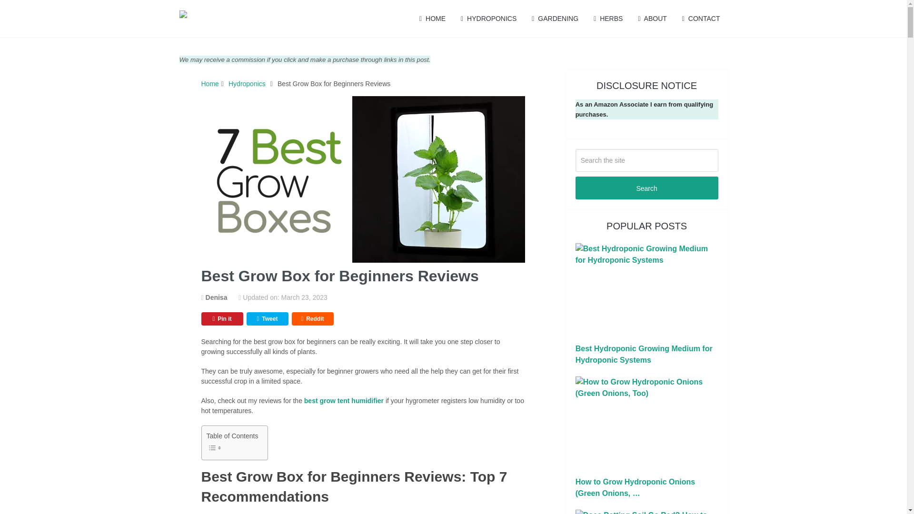 This screenshot has width=914, height=514. I want to click on HOME, so click(432, 18).